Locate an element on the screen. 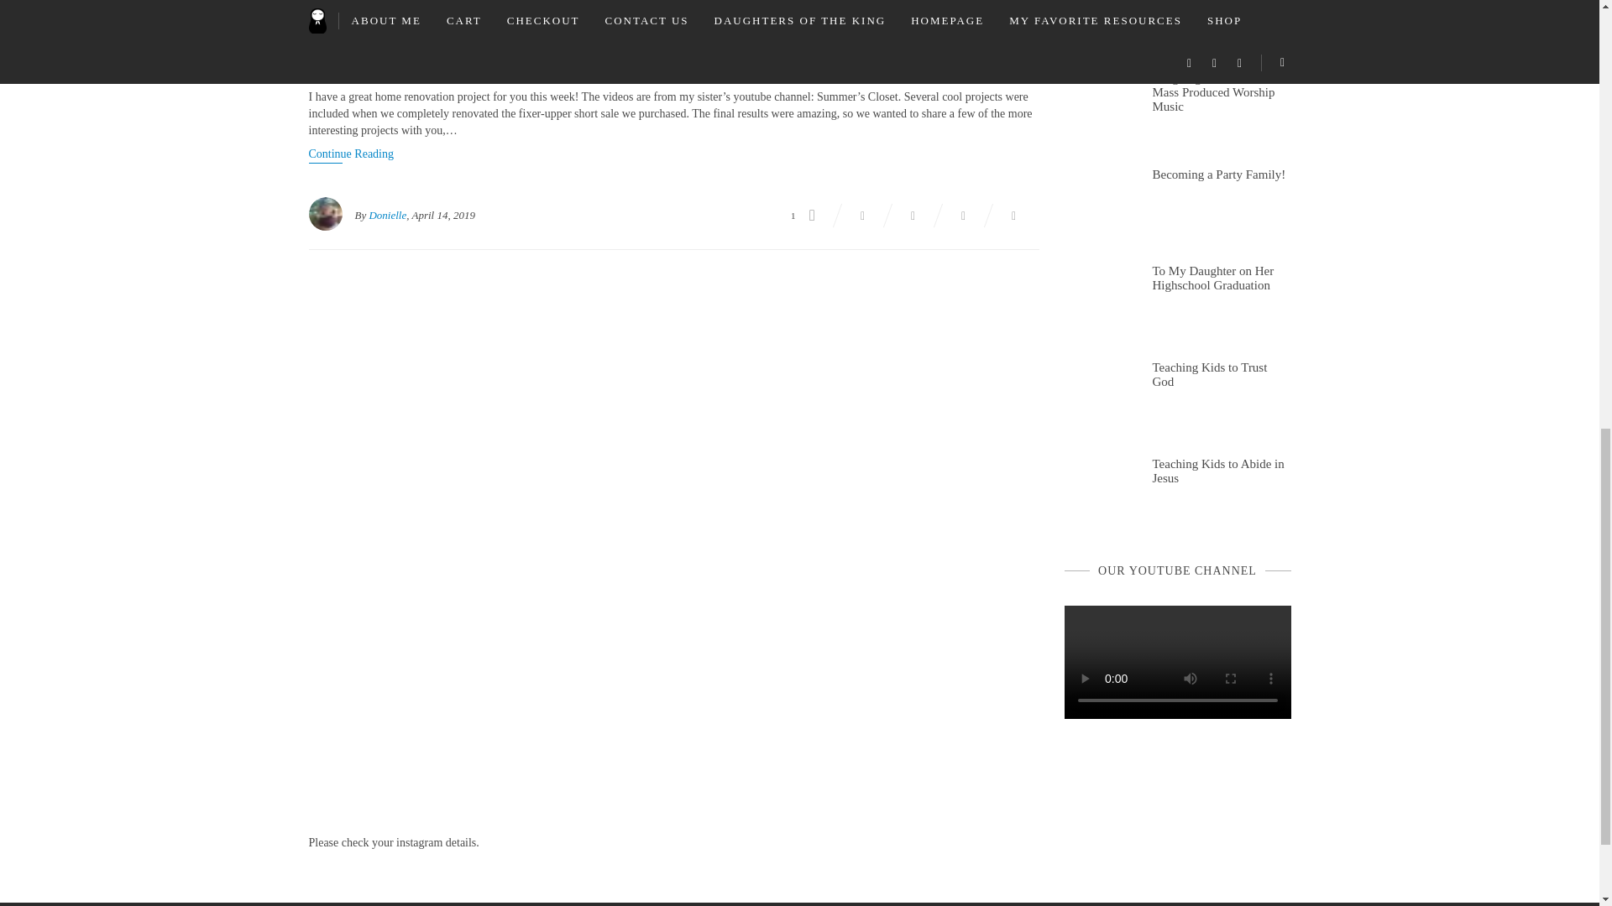 The image size is (1612, 906). Becoming a Party Family! is located at coordinates (1218, 173).